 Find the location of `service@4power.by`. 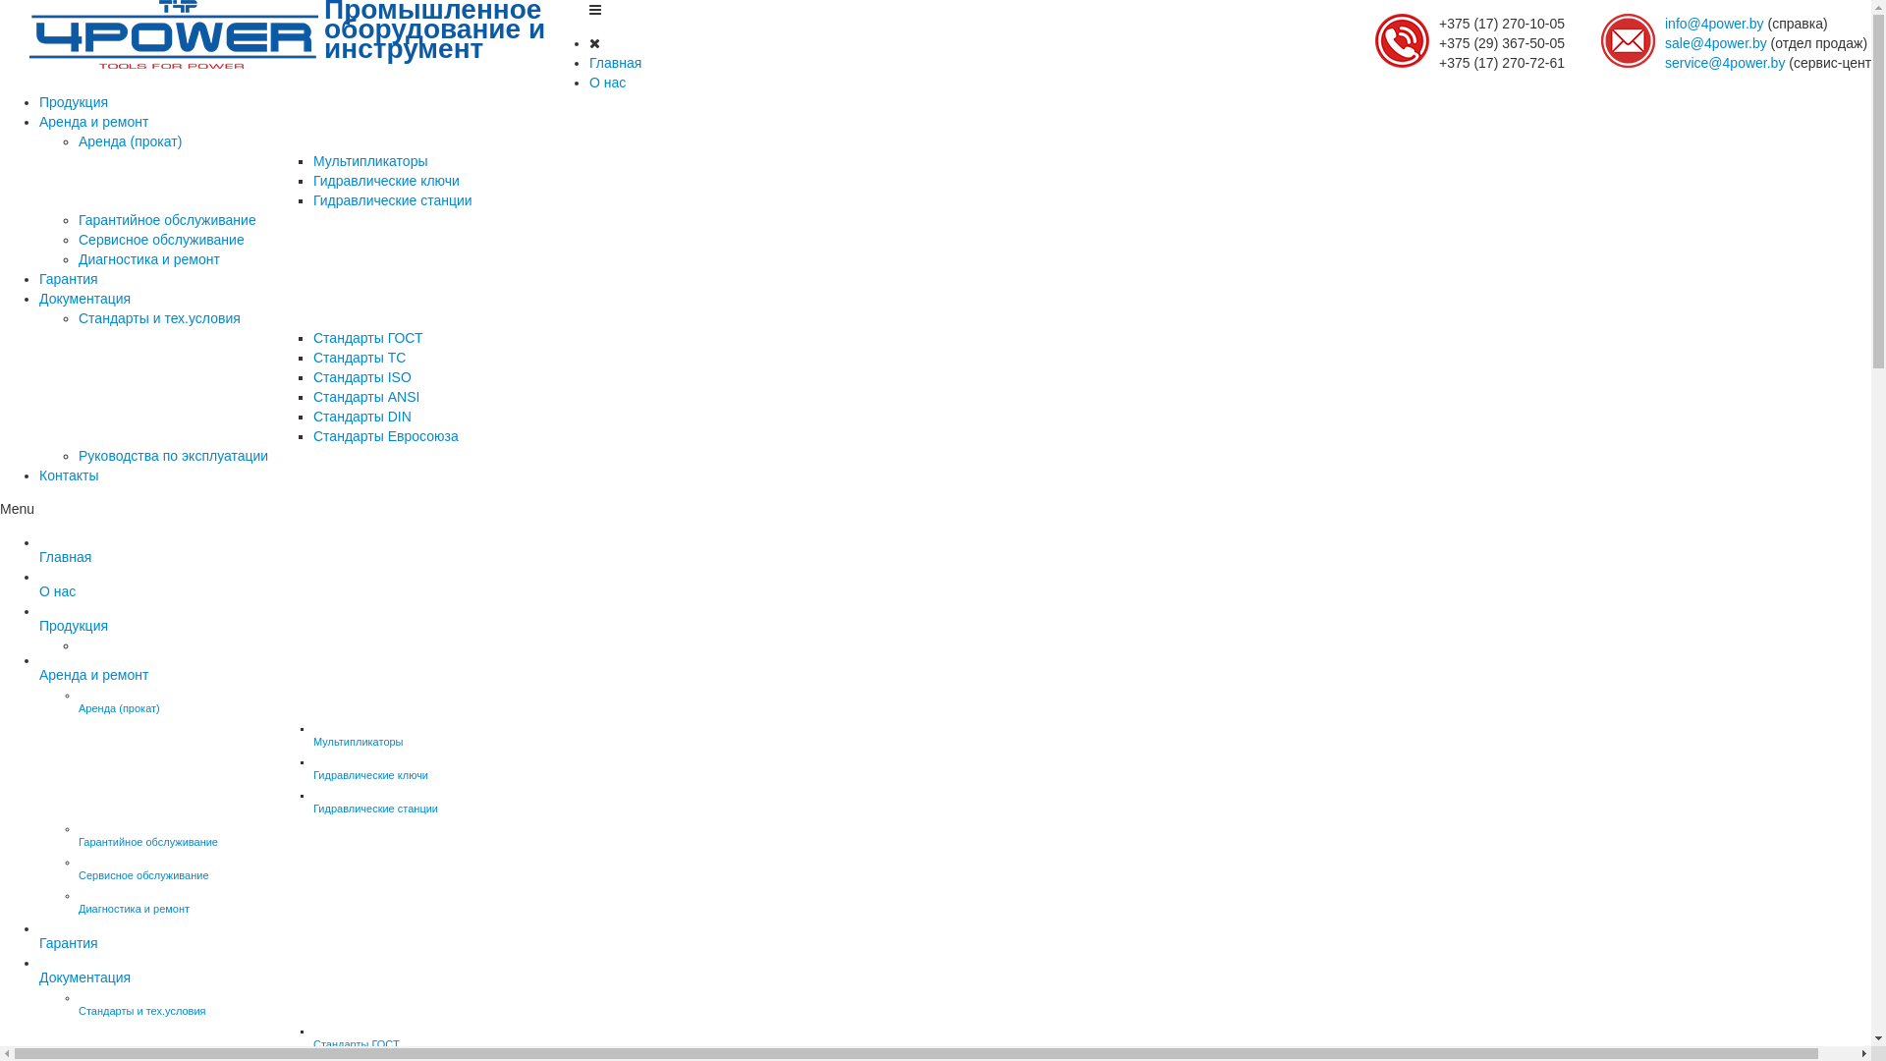

service@4power.by is located at coordinates (1725, 63).